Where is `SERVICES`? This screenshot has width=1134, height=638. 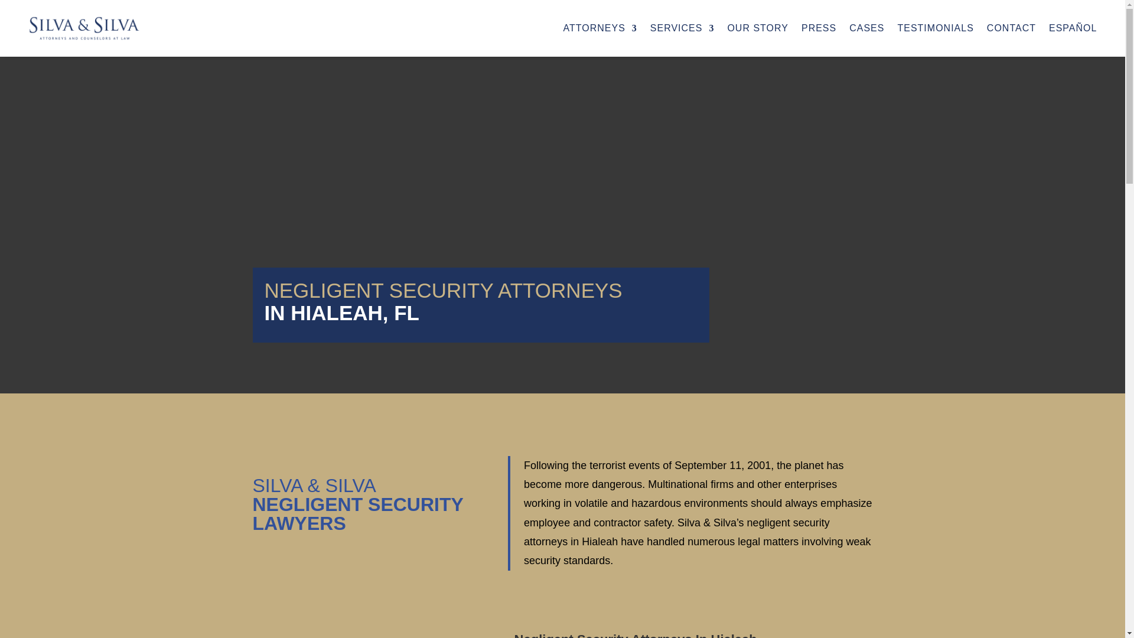
SERVICES is located at coordinates (682, 28).